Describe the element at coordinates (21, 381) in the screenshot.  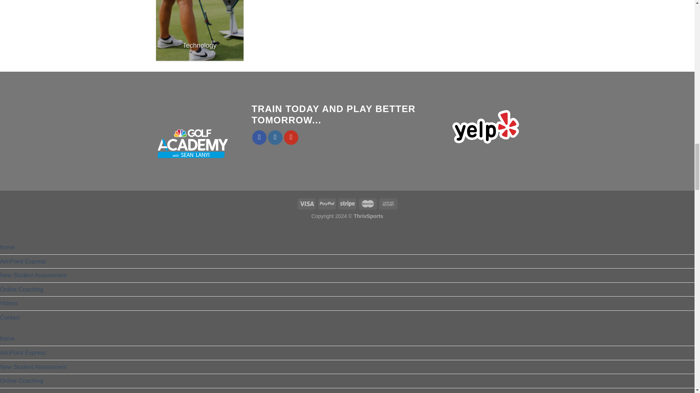
I see `Online Coaching` at that location.